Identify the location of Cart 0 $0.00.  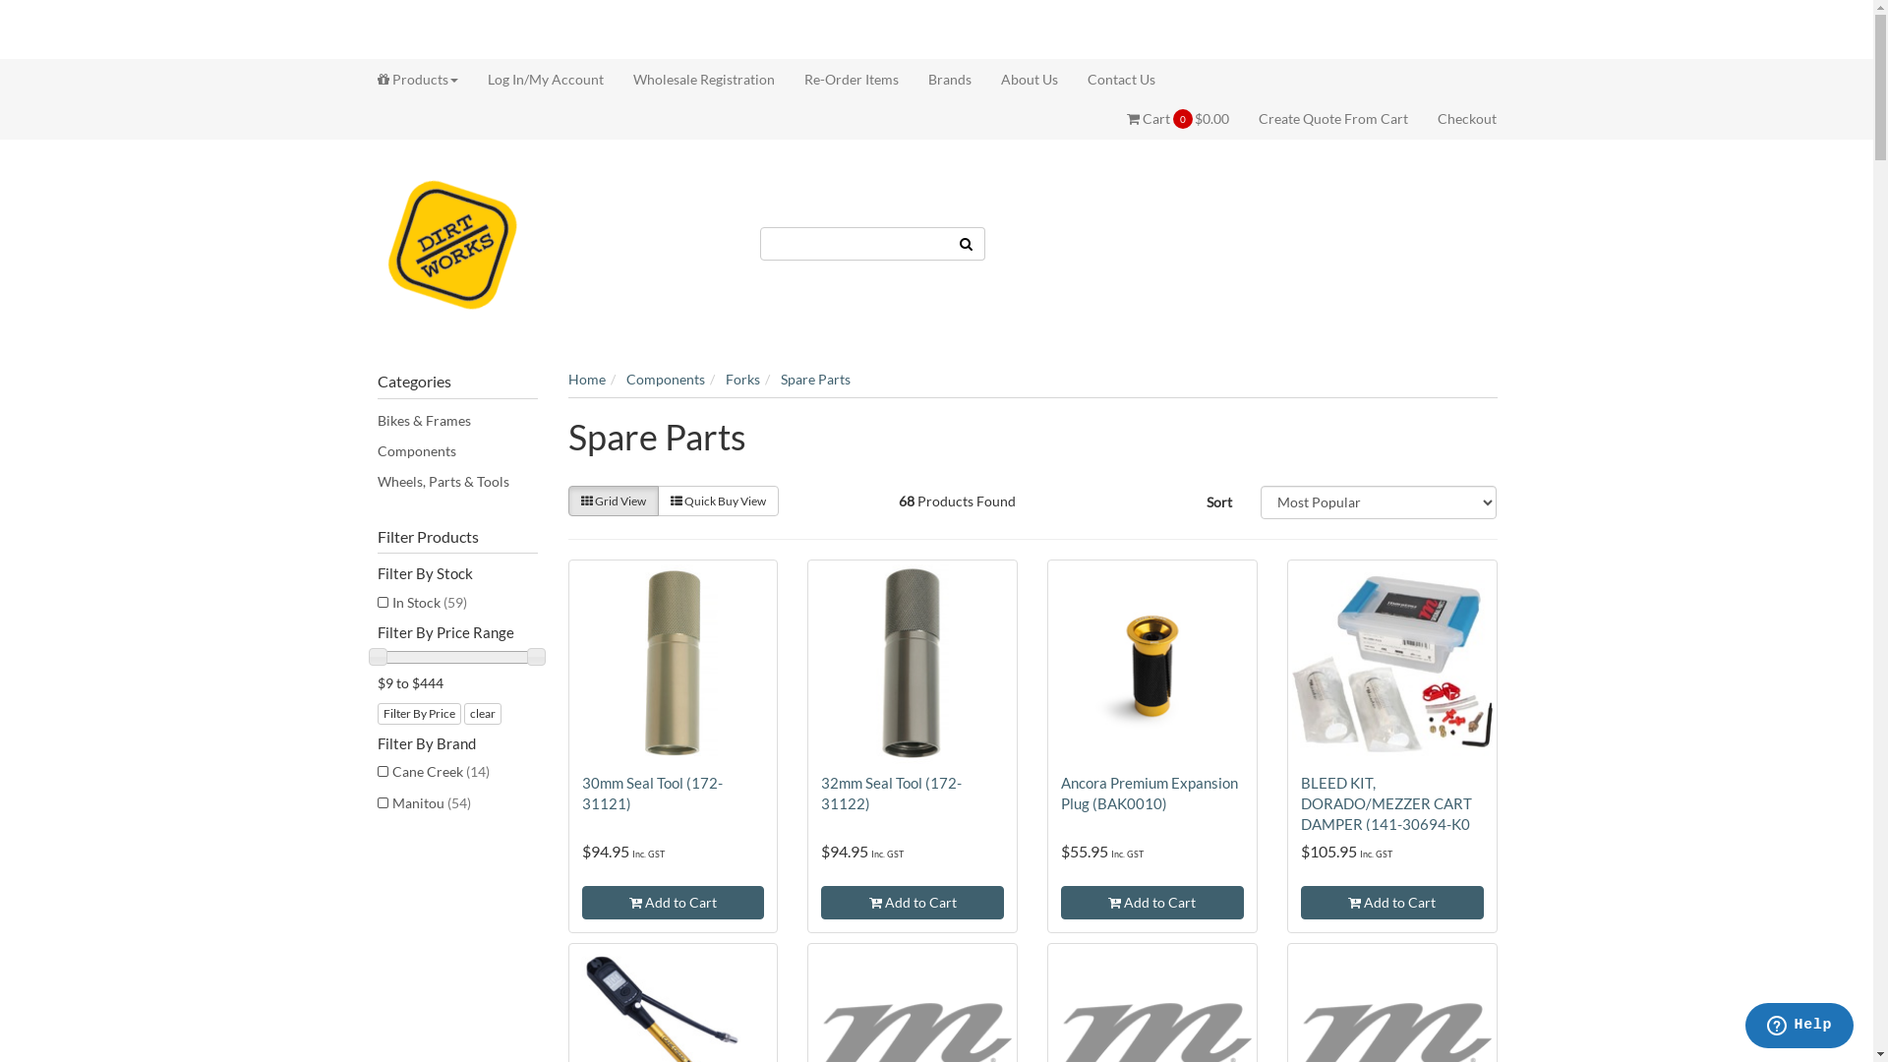
(1186, 119).